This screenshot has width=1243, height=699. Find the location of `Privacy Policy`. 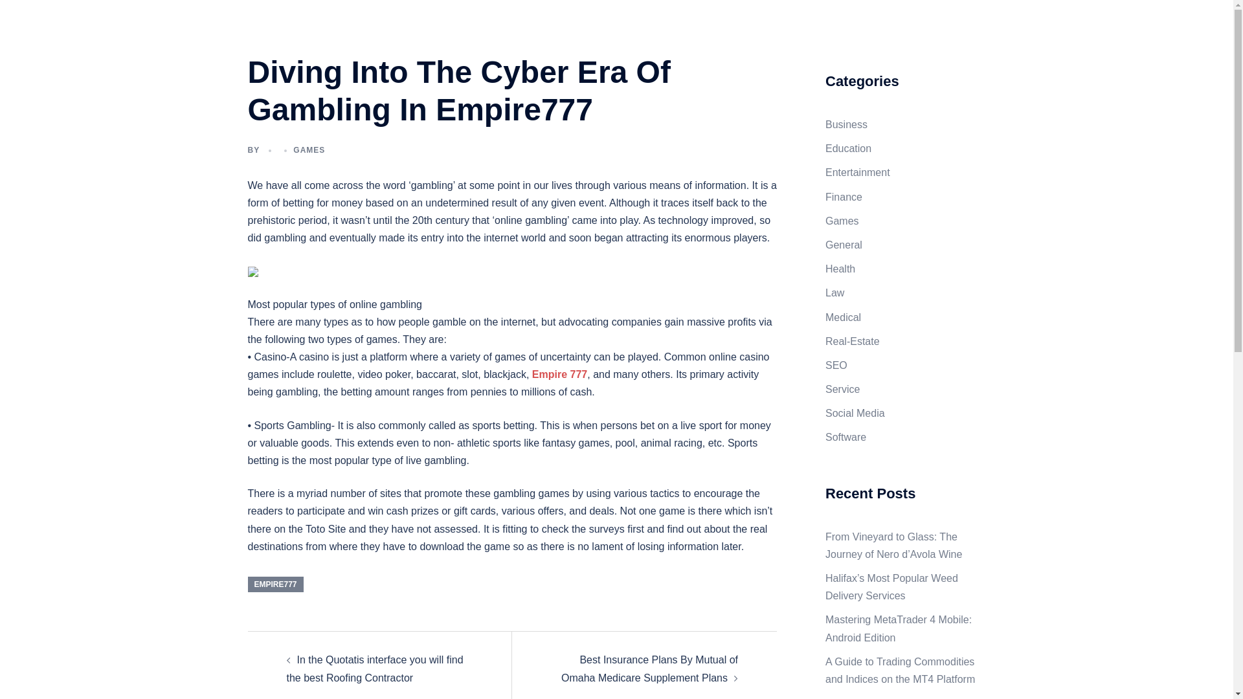

Privacy Policy is located at coordinates (702, 32).